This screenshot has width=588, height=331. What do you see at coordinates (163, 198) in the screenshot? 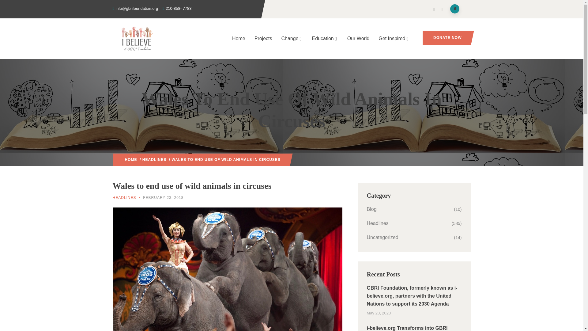
I see `FEBRUARY 23, 2018` at bounding box center [163, 198].